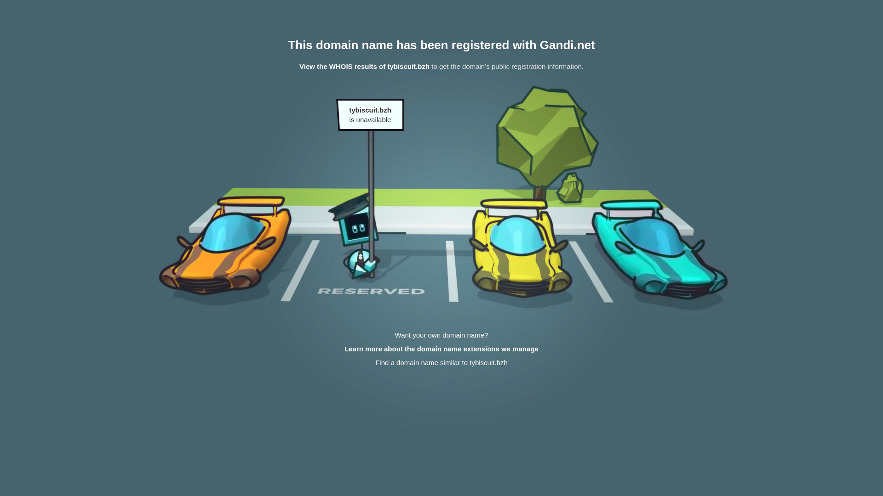  What do you see at coordinates (364, 66) in the screenshot?
I see `View the WHOIS results of tybiscuit.bzh` at bounding box center [364, 66].